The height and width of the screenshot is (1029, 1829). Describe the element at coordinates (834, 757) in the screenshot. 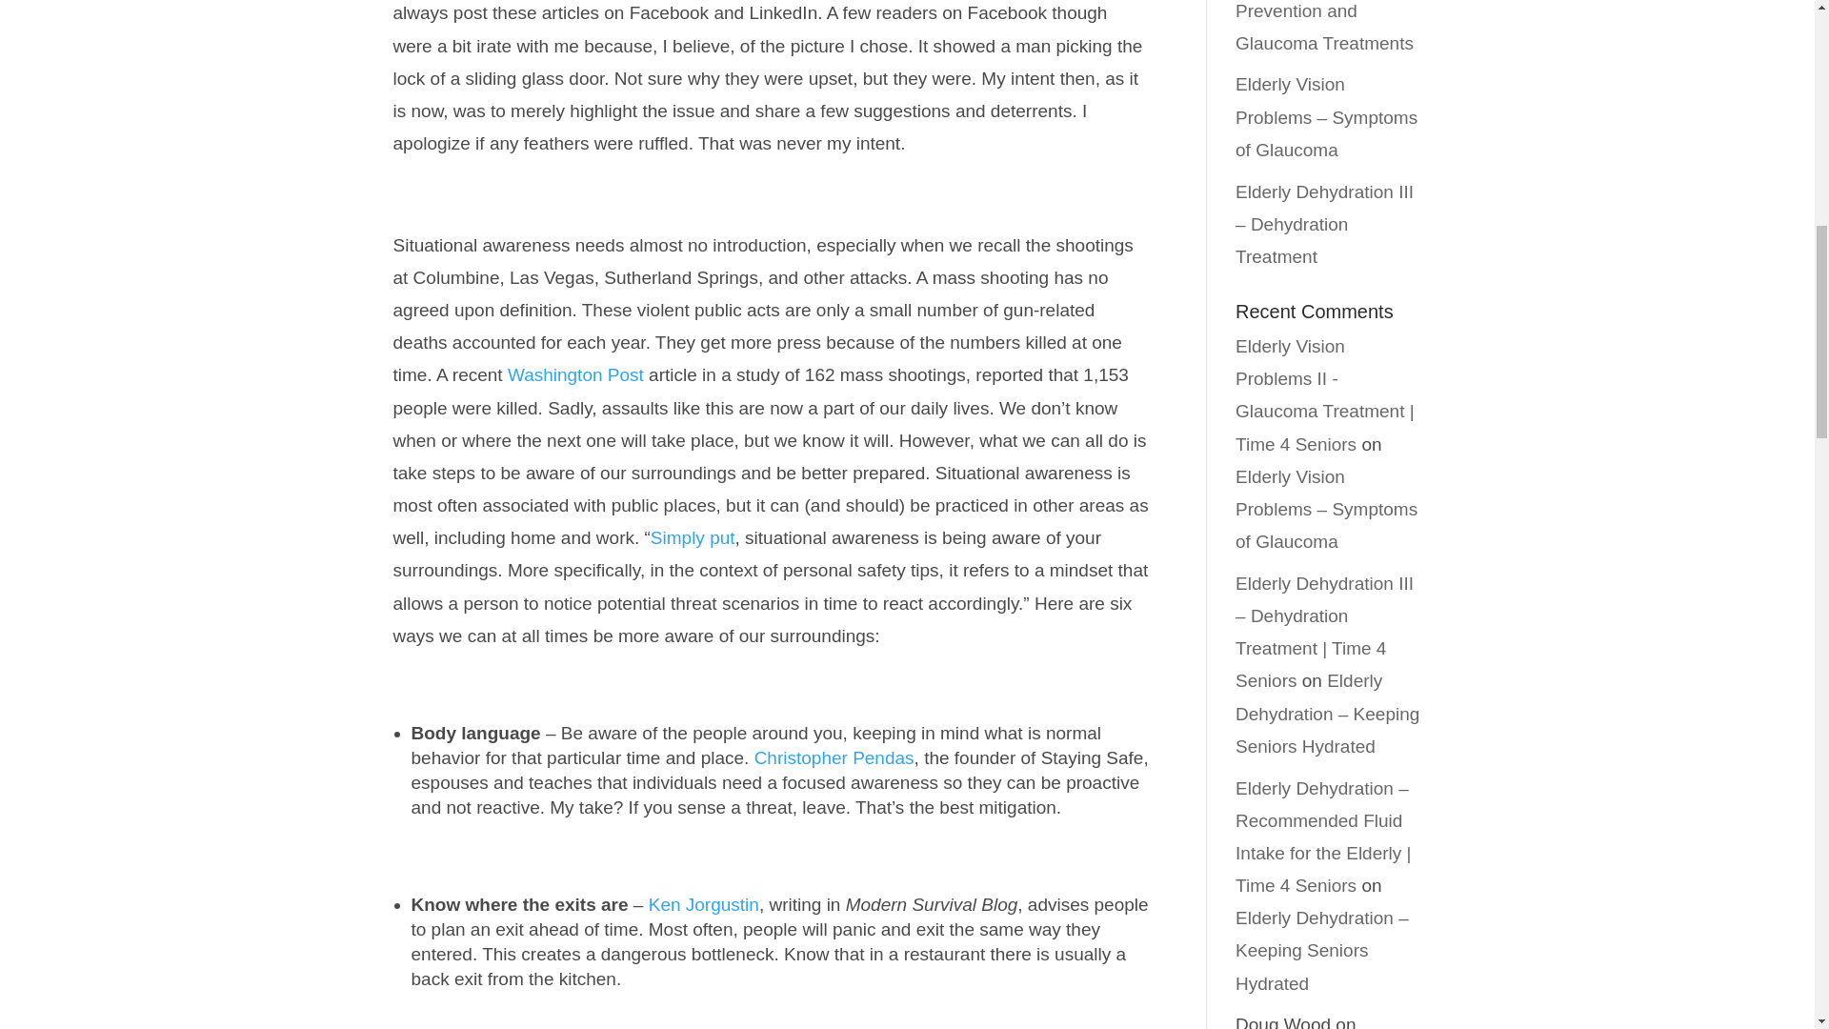

I see `Christopher Pendas` at that location.